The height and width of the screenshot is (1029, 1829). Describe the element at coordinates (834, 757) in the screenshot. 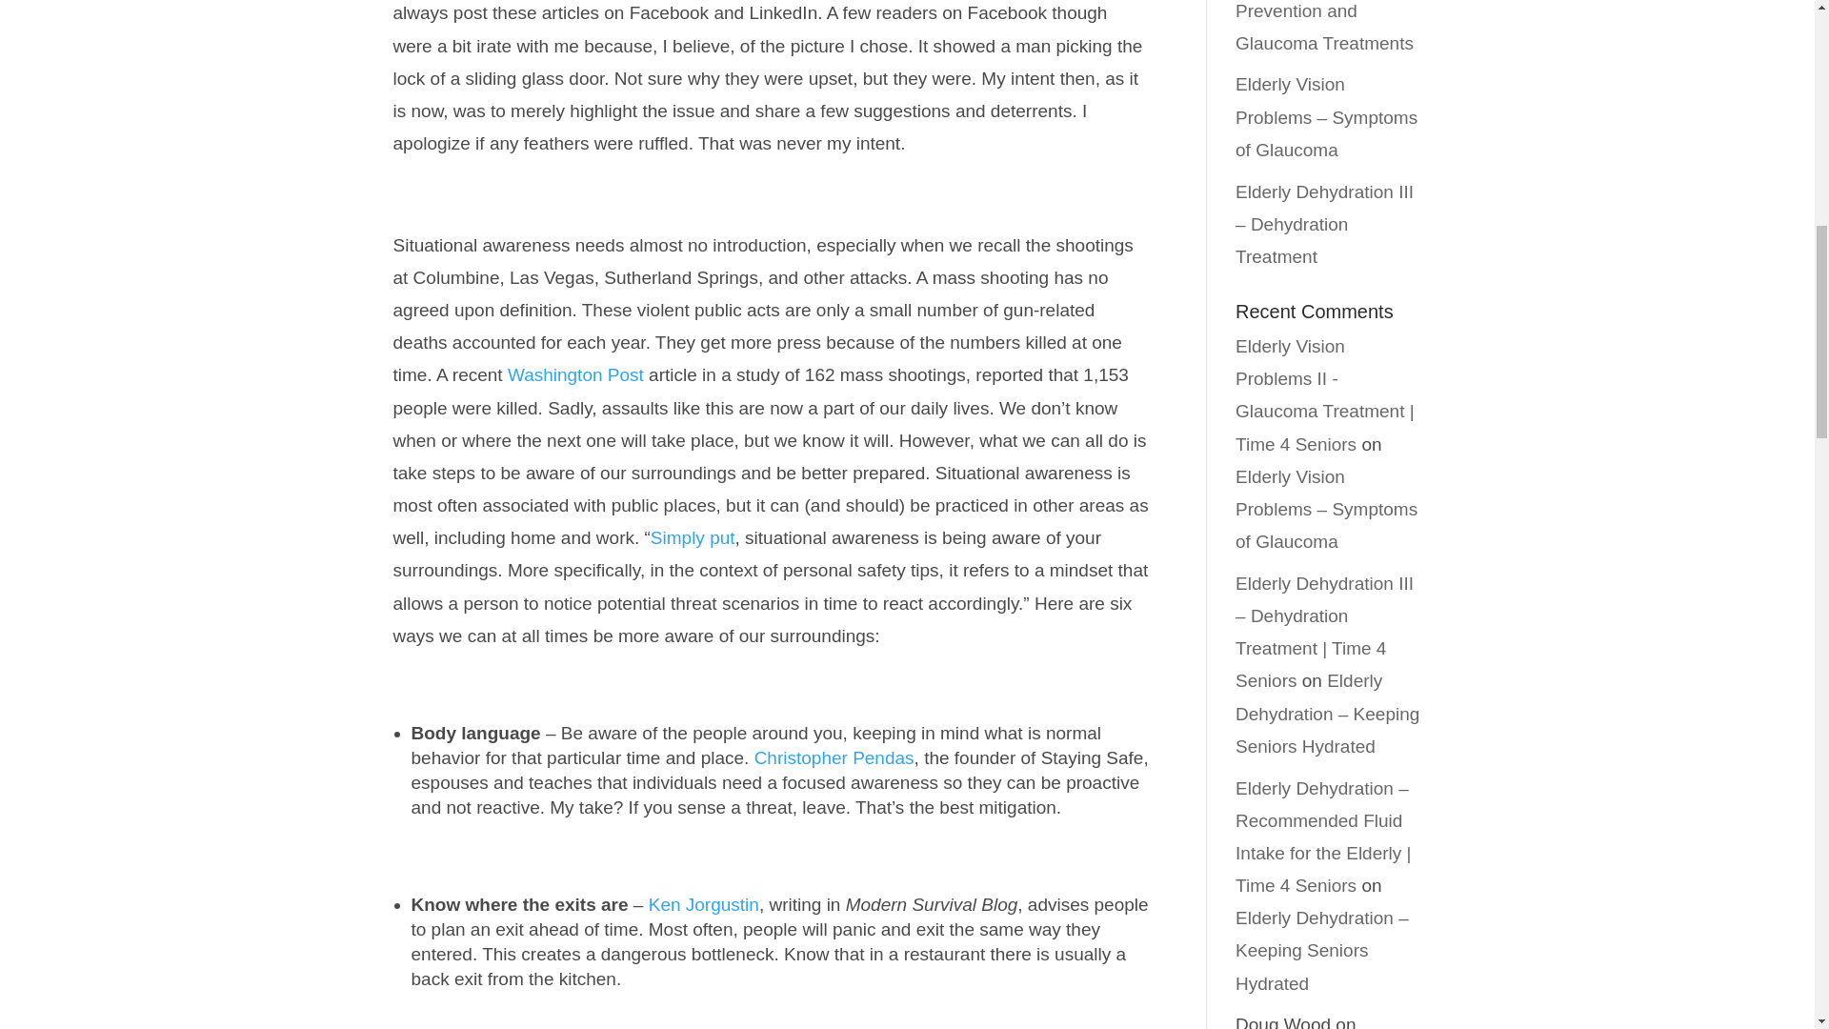

I see `Christopher Pendas` at that location.